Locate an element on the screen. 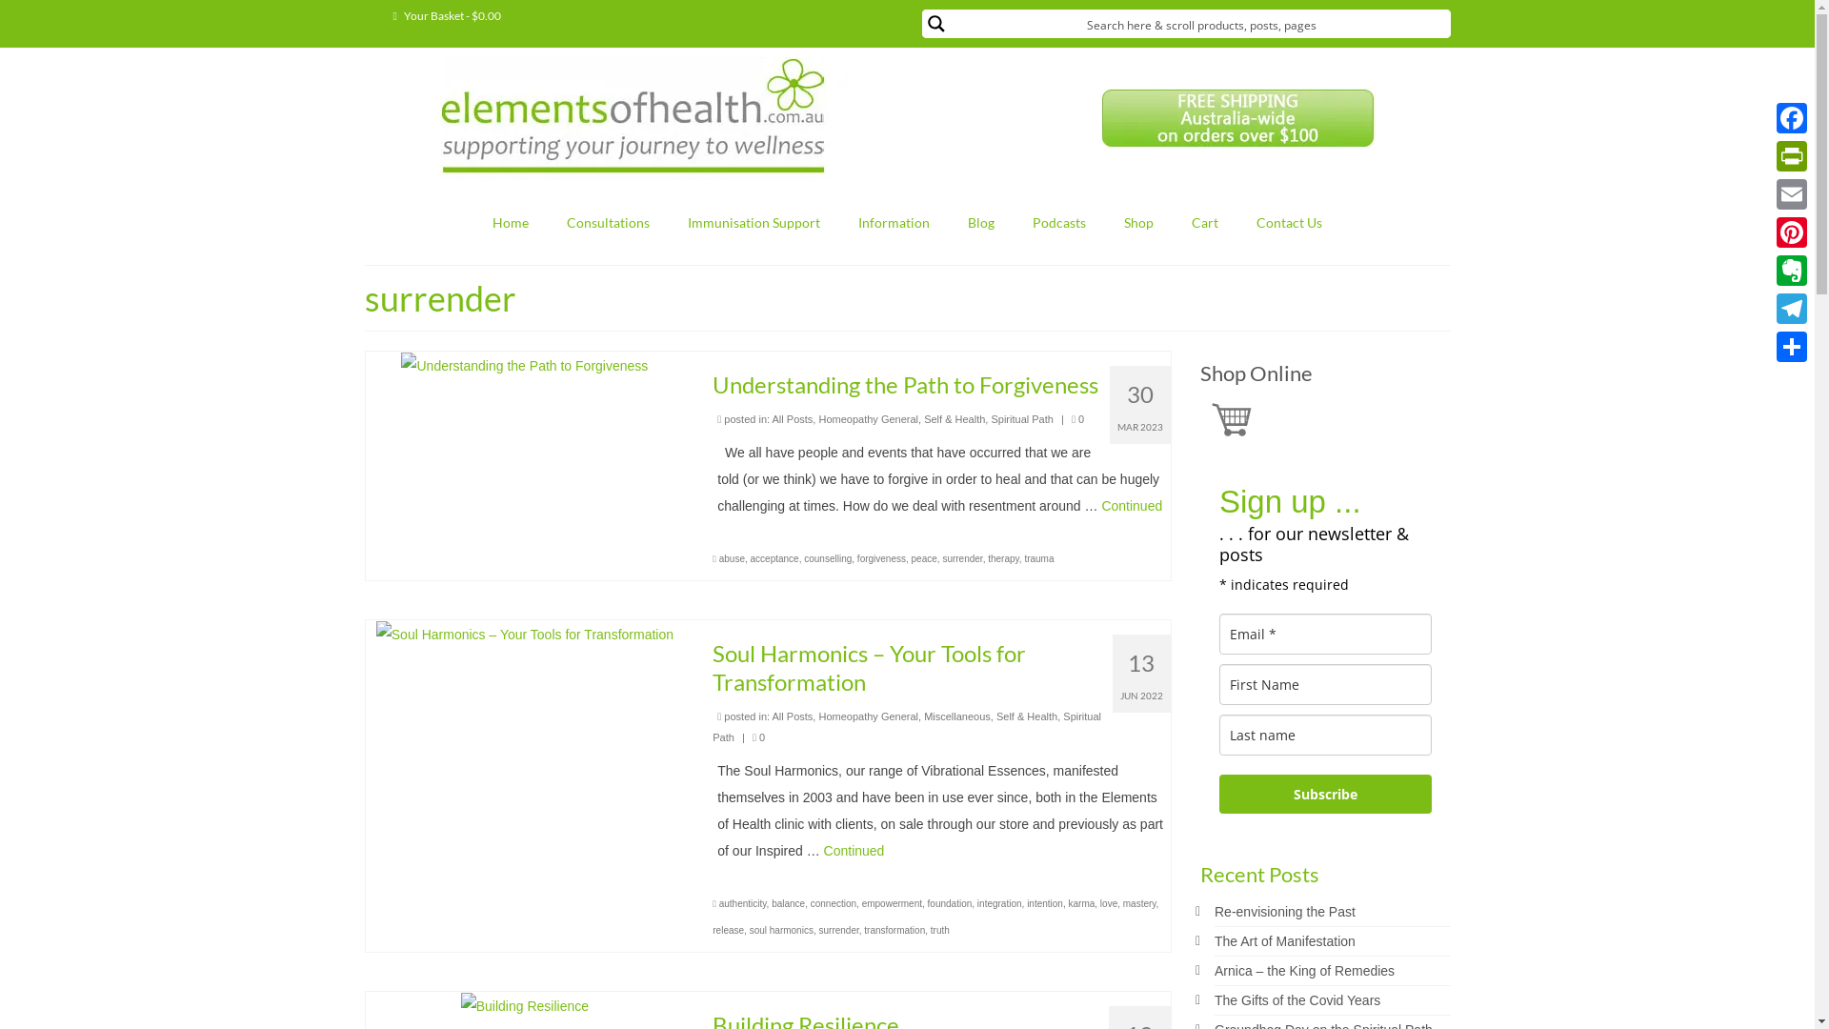 Image resolution: width=1829 pixels, height=1029 pixels. Consultations is located at coordinates (608, 223).